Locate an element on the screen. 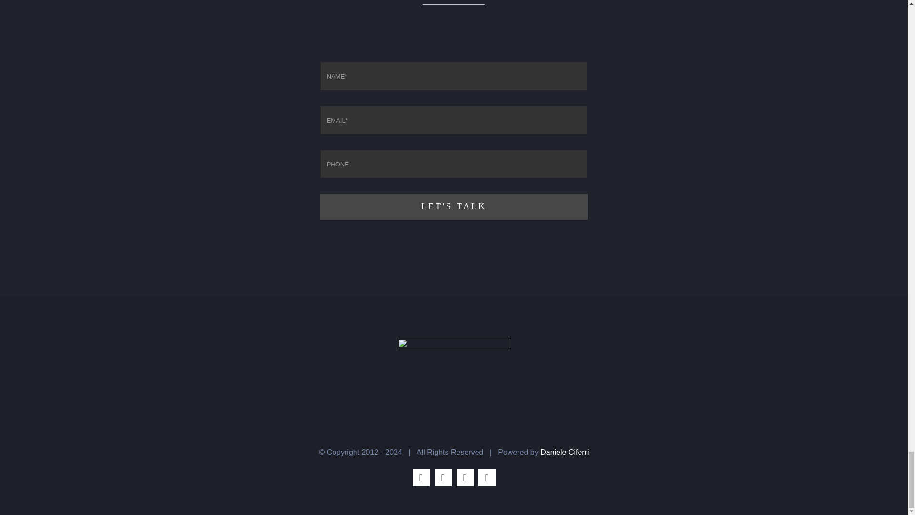 The height and width of the screenshot is (515, 915). Instagram is located at coordinates (465, 477).